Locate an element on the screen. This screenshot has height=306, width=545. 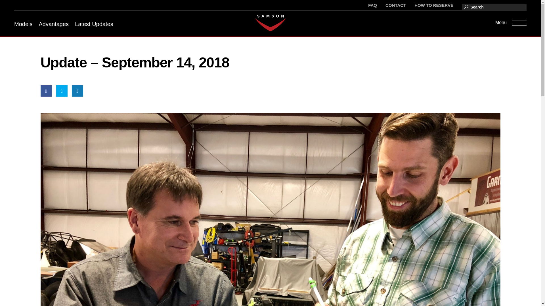
HOW TO RESERVE is located at coordinates (434, 5).